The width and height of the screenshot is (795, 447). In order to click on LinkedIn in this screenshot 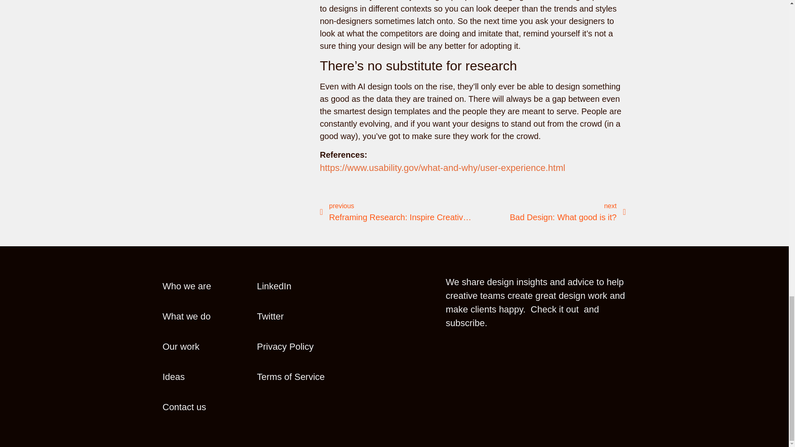, I will do `click(205, 407)`.